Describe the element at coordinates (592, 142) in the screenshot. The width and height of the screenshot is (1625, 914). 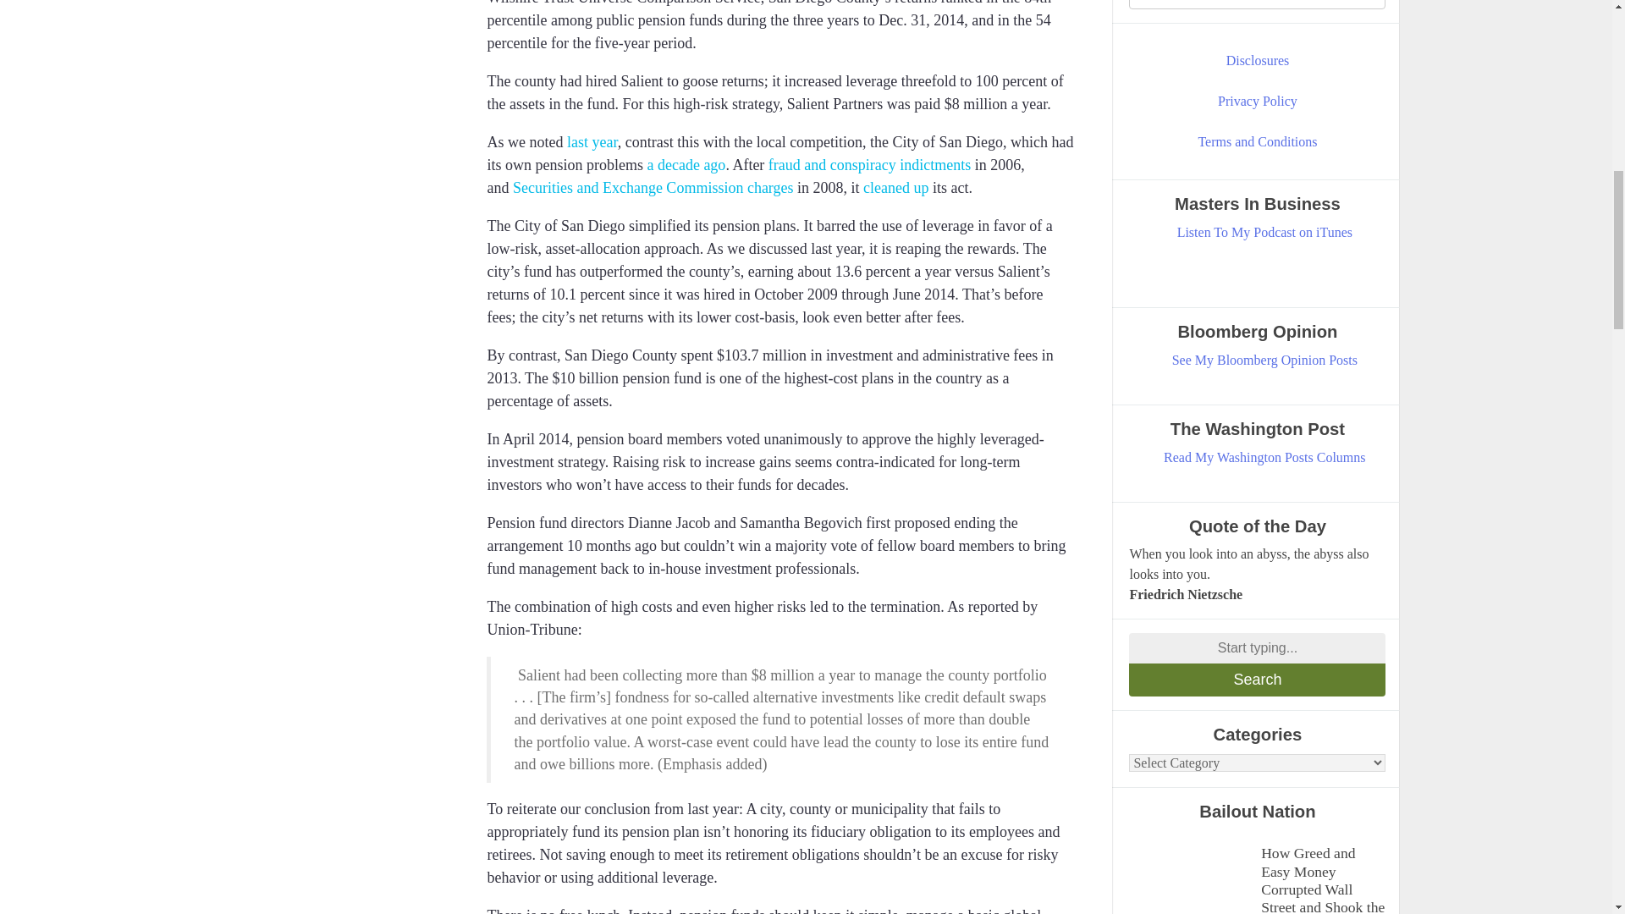
I see `last year` at that location.